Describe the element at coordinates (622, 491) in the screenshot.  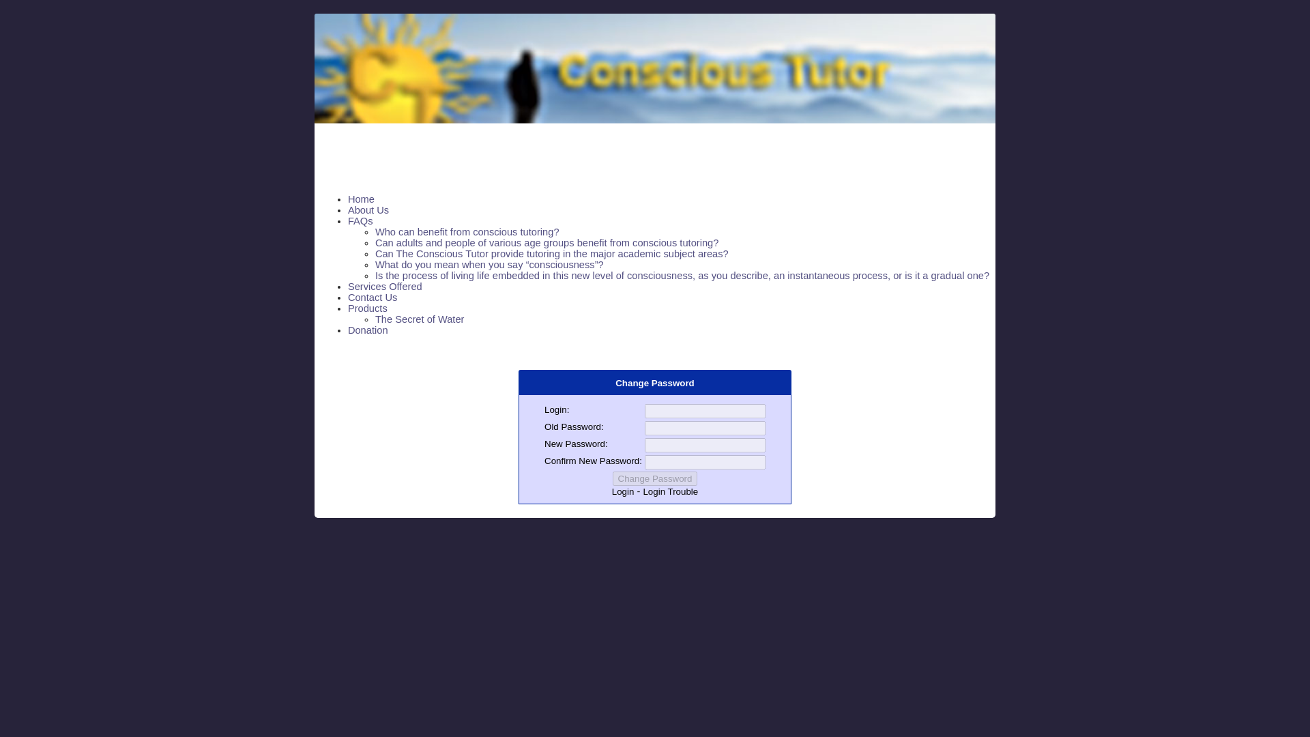
I see `Login` at that location.